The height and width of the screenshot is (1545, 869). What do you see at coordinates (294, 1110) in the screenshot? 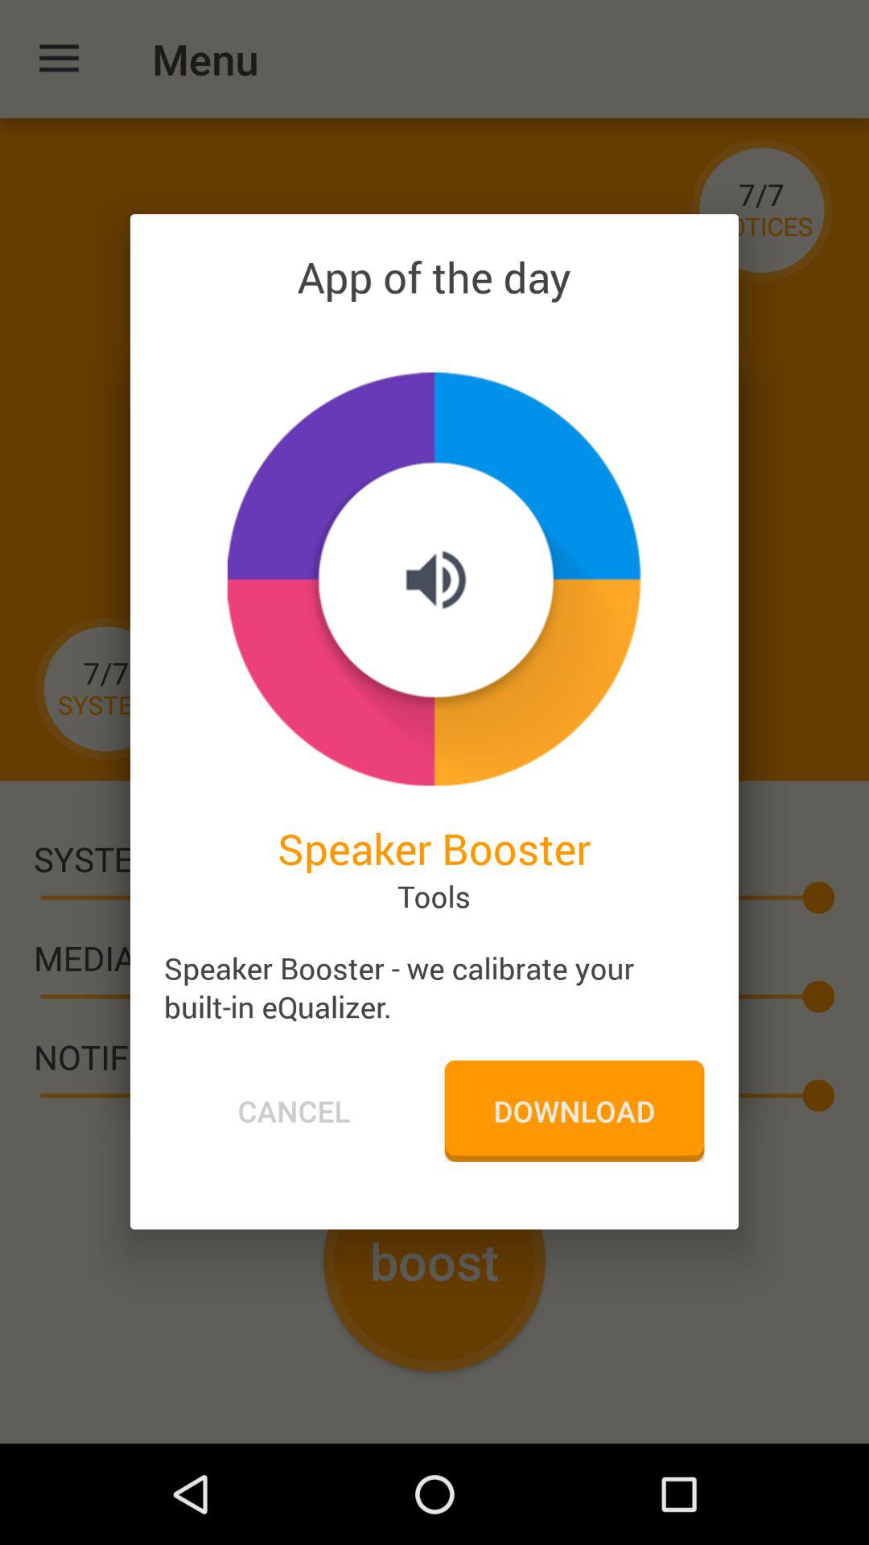
I see `tap the cancel icon` at bounding box center [294, 1110].